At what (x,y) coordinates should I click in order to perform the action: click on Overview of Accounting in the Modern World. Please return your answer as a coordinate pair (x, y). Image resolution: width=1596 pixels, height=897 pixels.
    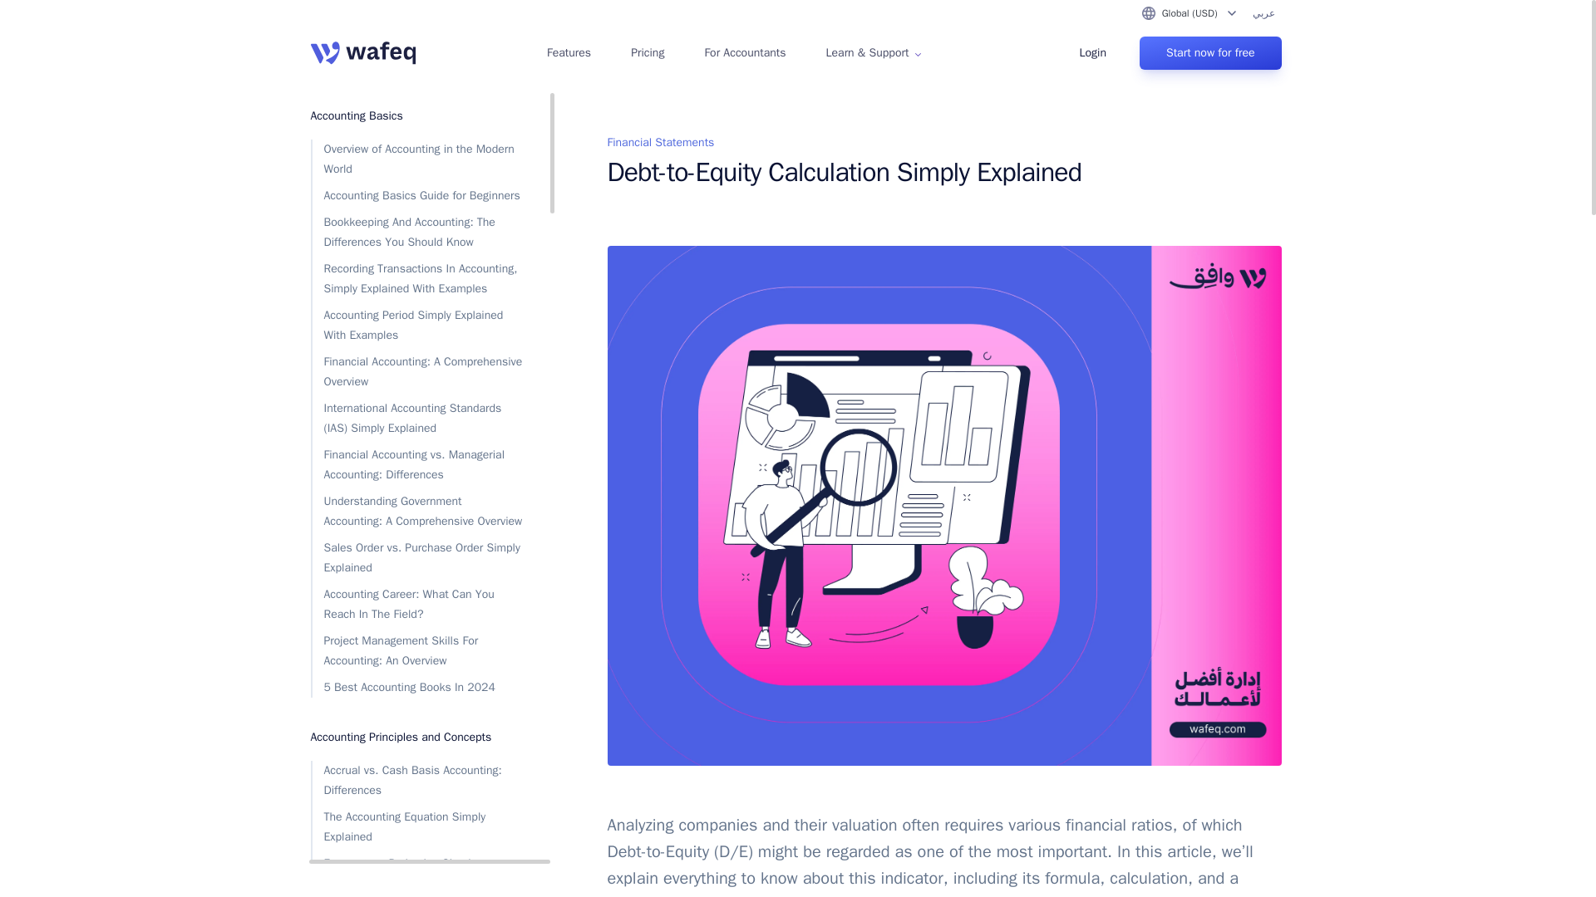
    Looking at the image, I should click on (417, 159).